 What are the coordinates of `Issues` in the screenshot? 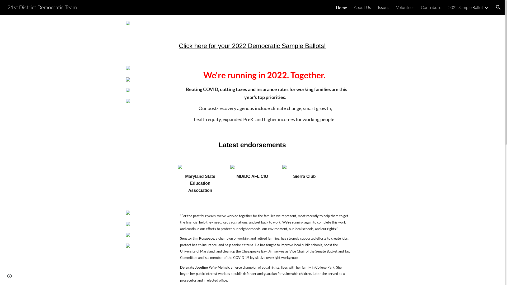 It's located at (383, 7).